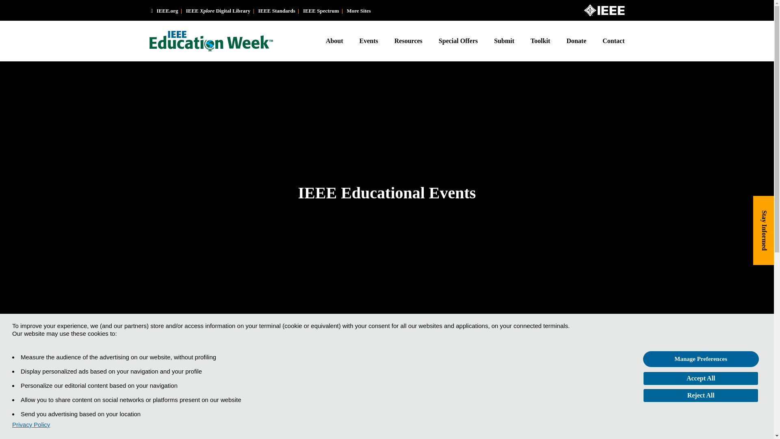 The height and width of the screenshot is (439, 780). I want to click on IEEE Xplore Digital Library, so click(218, 11).